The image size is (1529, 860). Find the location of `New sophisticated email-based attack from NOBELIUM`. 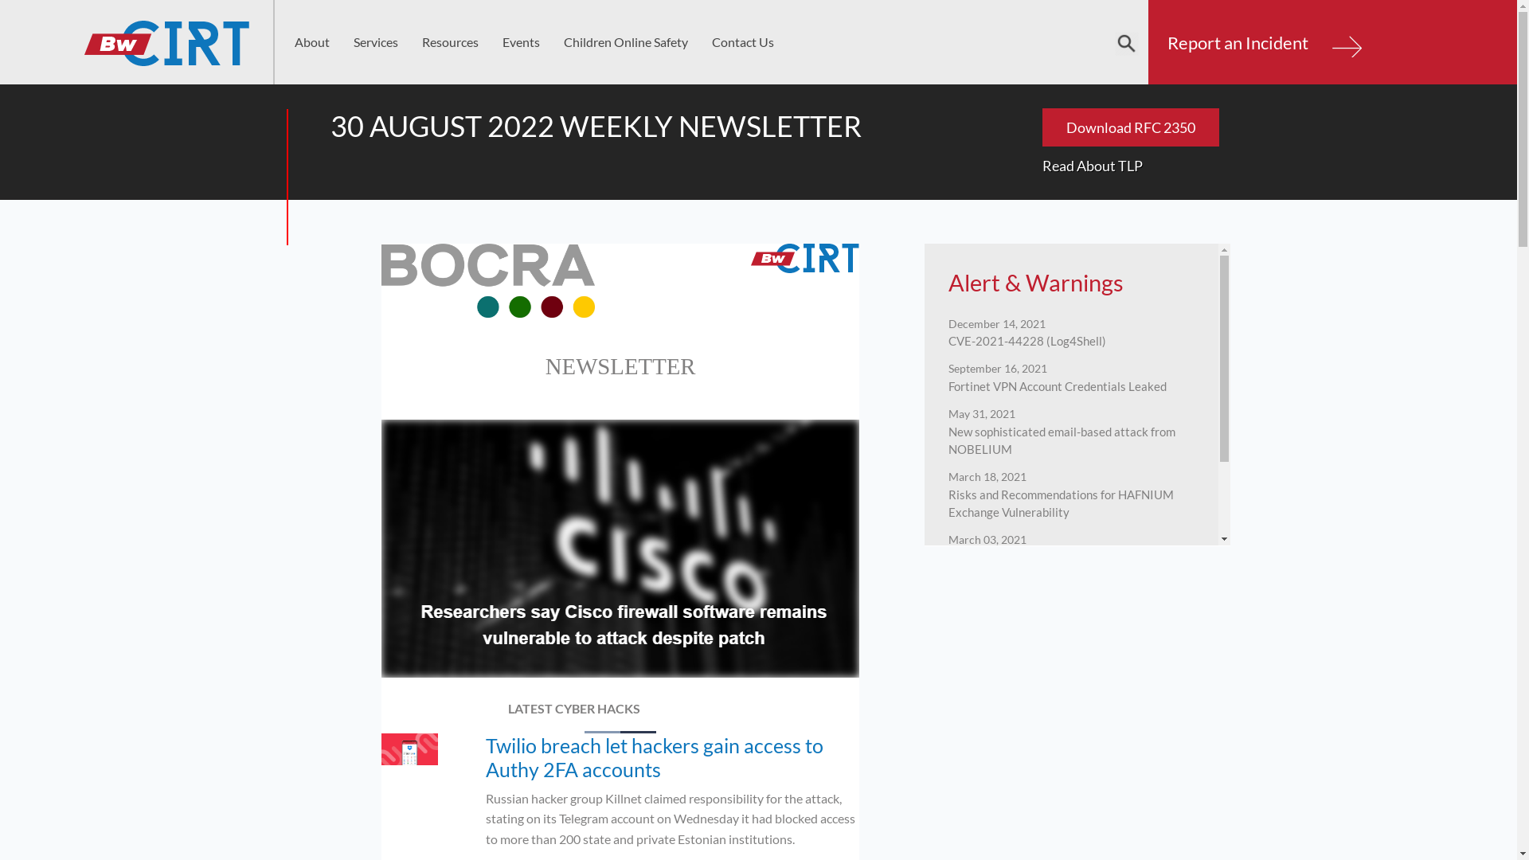

New sophisticated email-based attack from NOBELIUM is located at coordinates (1062, 437).